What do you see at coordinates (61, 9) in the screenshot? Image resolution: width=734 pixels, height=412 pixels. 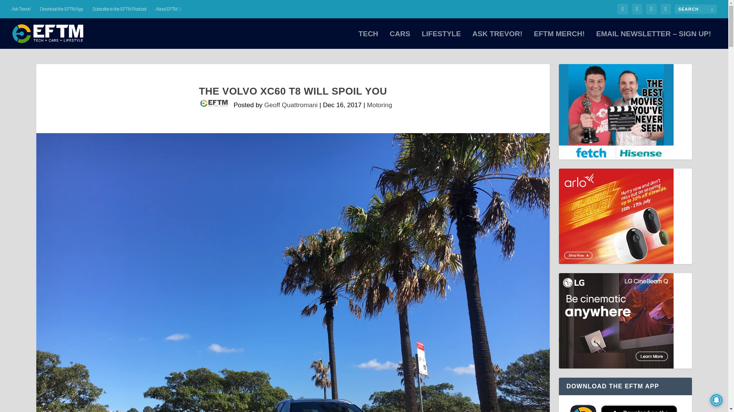 I see `Download the EFTM App` at bounding box center [61, 9].